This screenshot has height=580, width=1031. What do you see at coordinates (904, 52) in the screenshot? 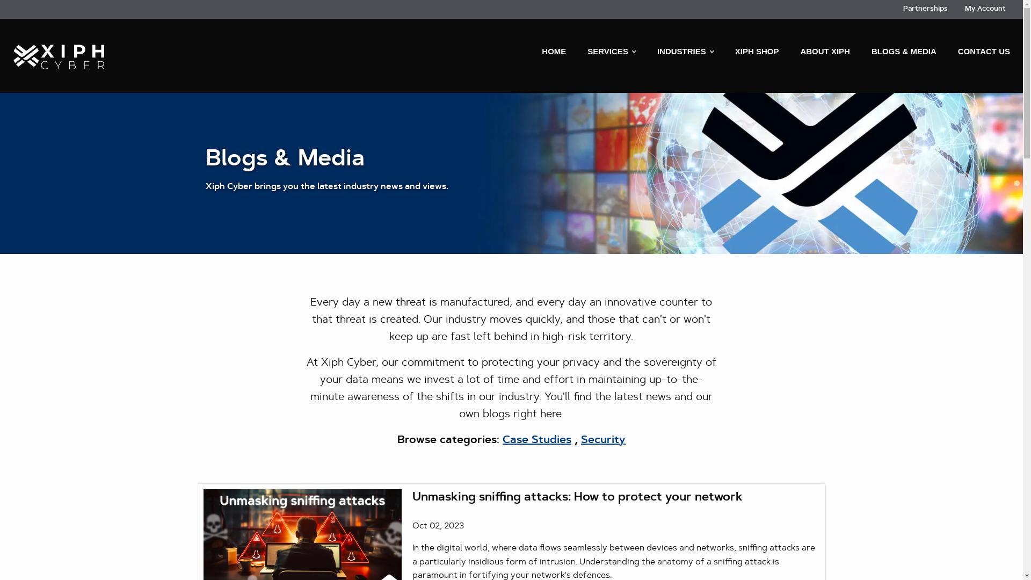
I see `BLOGS & MEDIA` at bounding box center [904, 52].